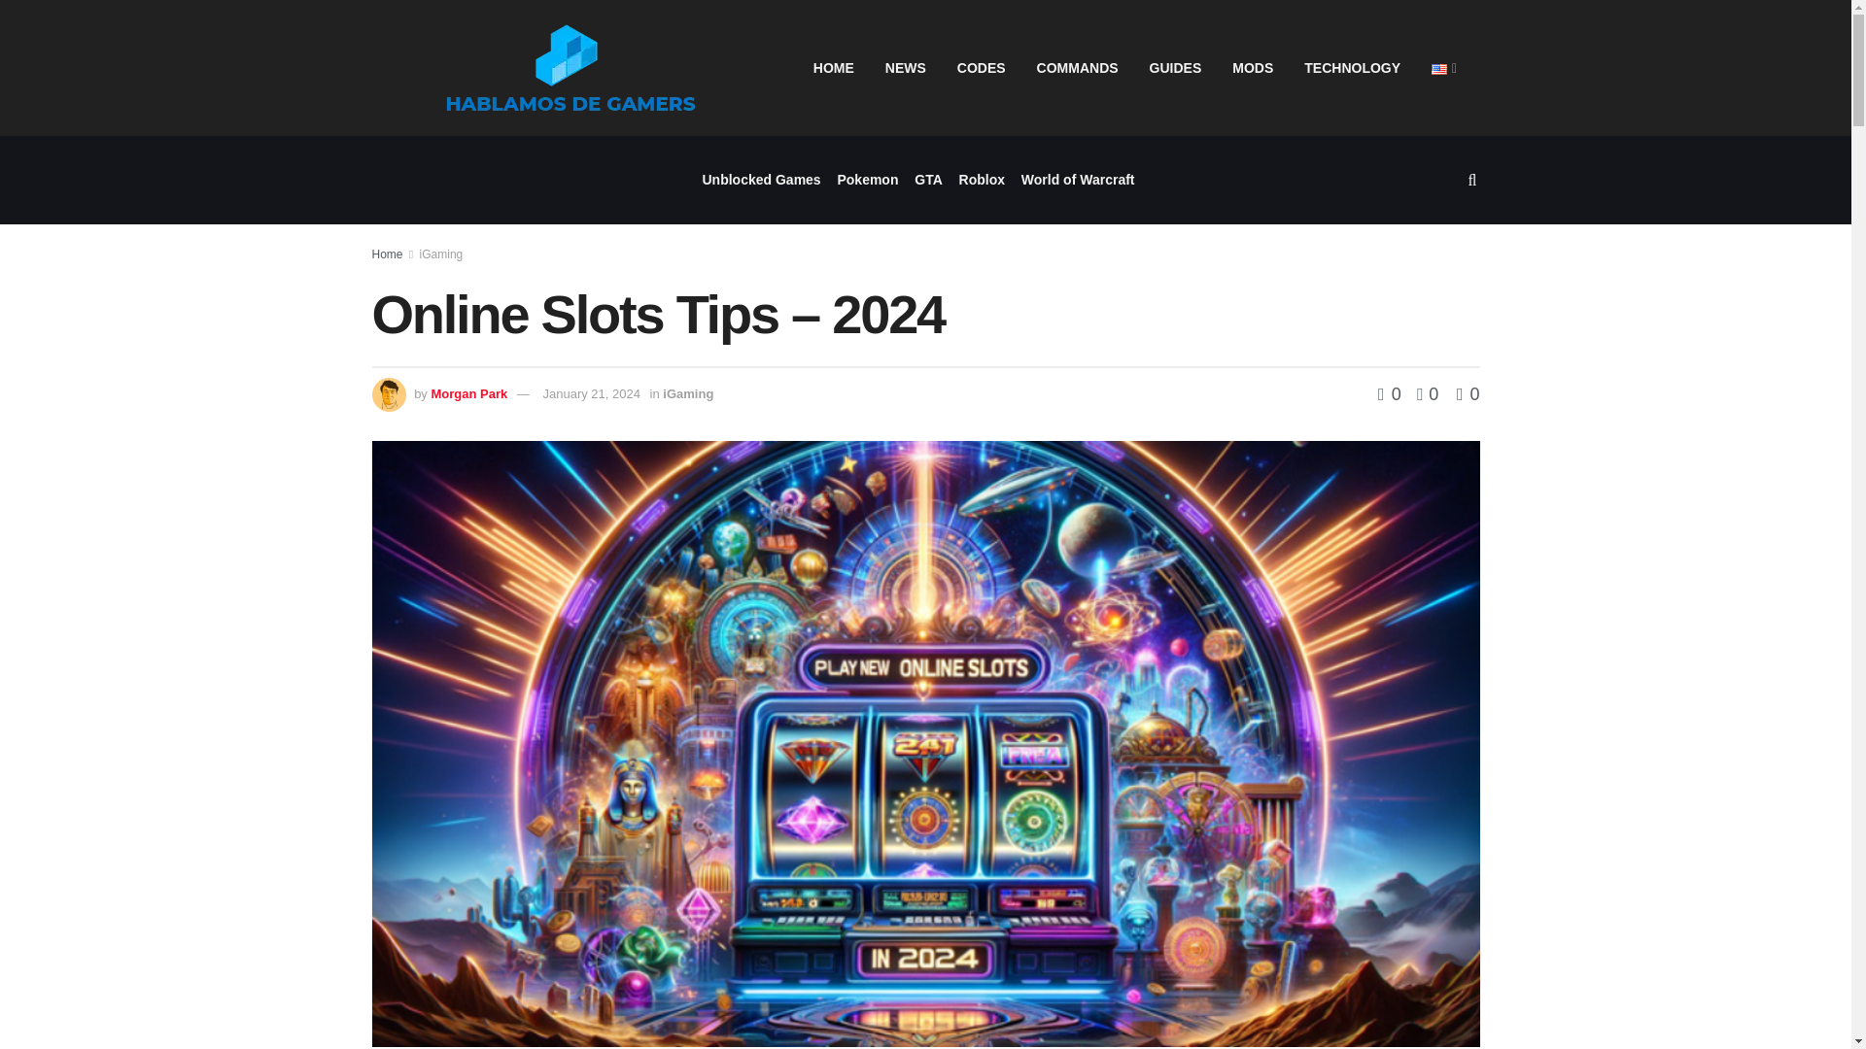  What do you see at coordinates (687, 393) in the screenshot?
I see `iGaming` at bounding box center [687, 393].